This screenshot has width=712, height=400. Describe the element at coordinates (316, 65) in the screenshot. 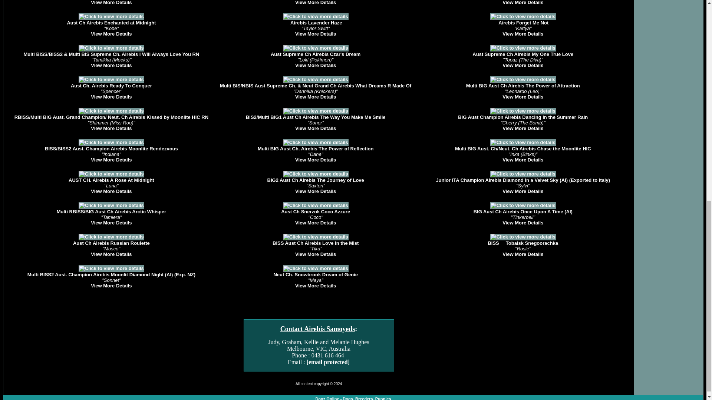

I see `View More Details` at that location.